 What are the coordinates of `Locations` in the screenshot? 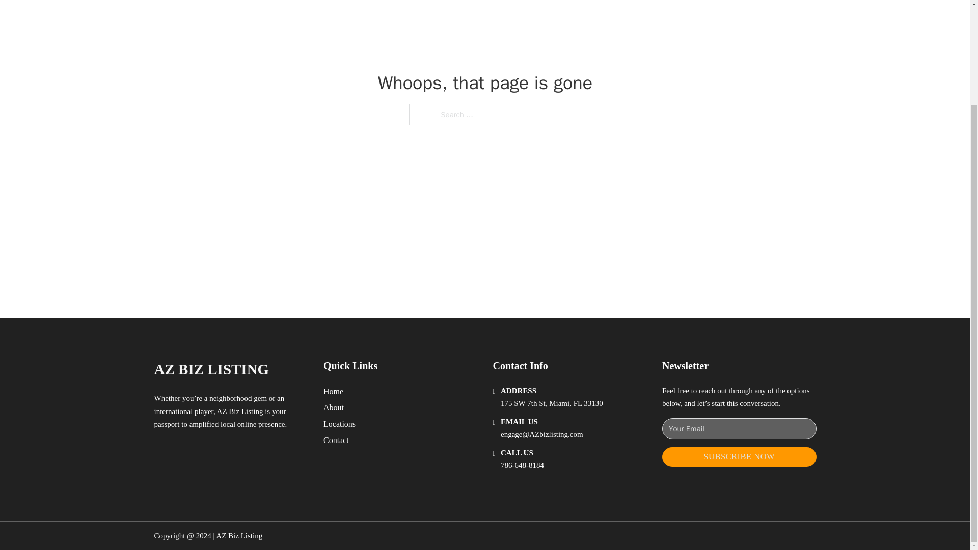 It's located at (339, 424).